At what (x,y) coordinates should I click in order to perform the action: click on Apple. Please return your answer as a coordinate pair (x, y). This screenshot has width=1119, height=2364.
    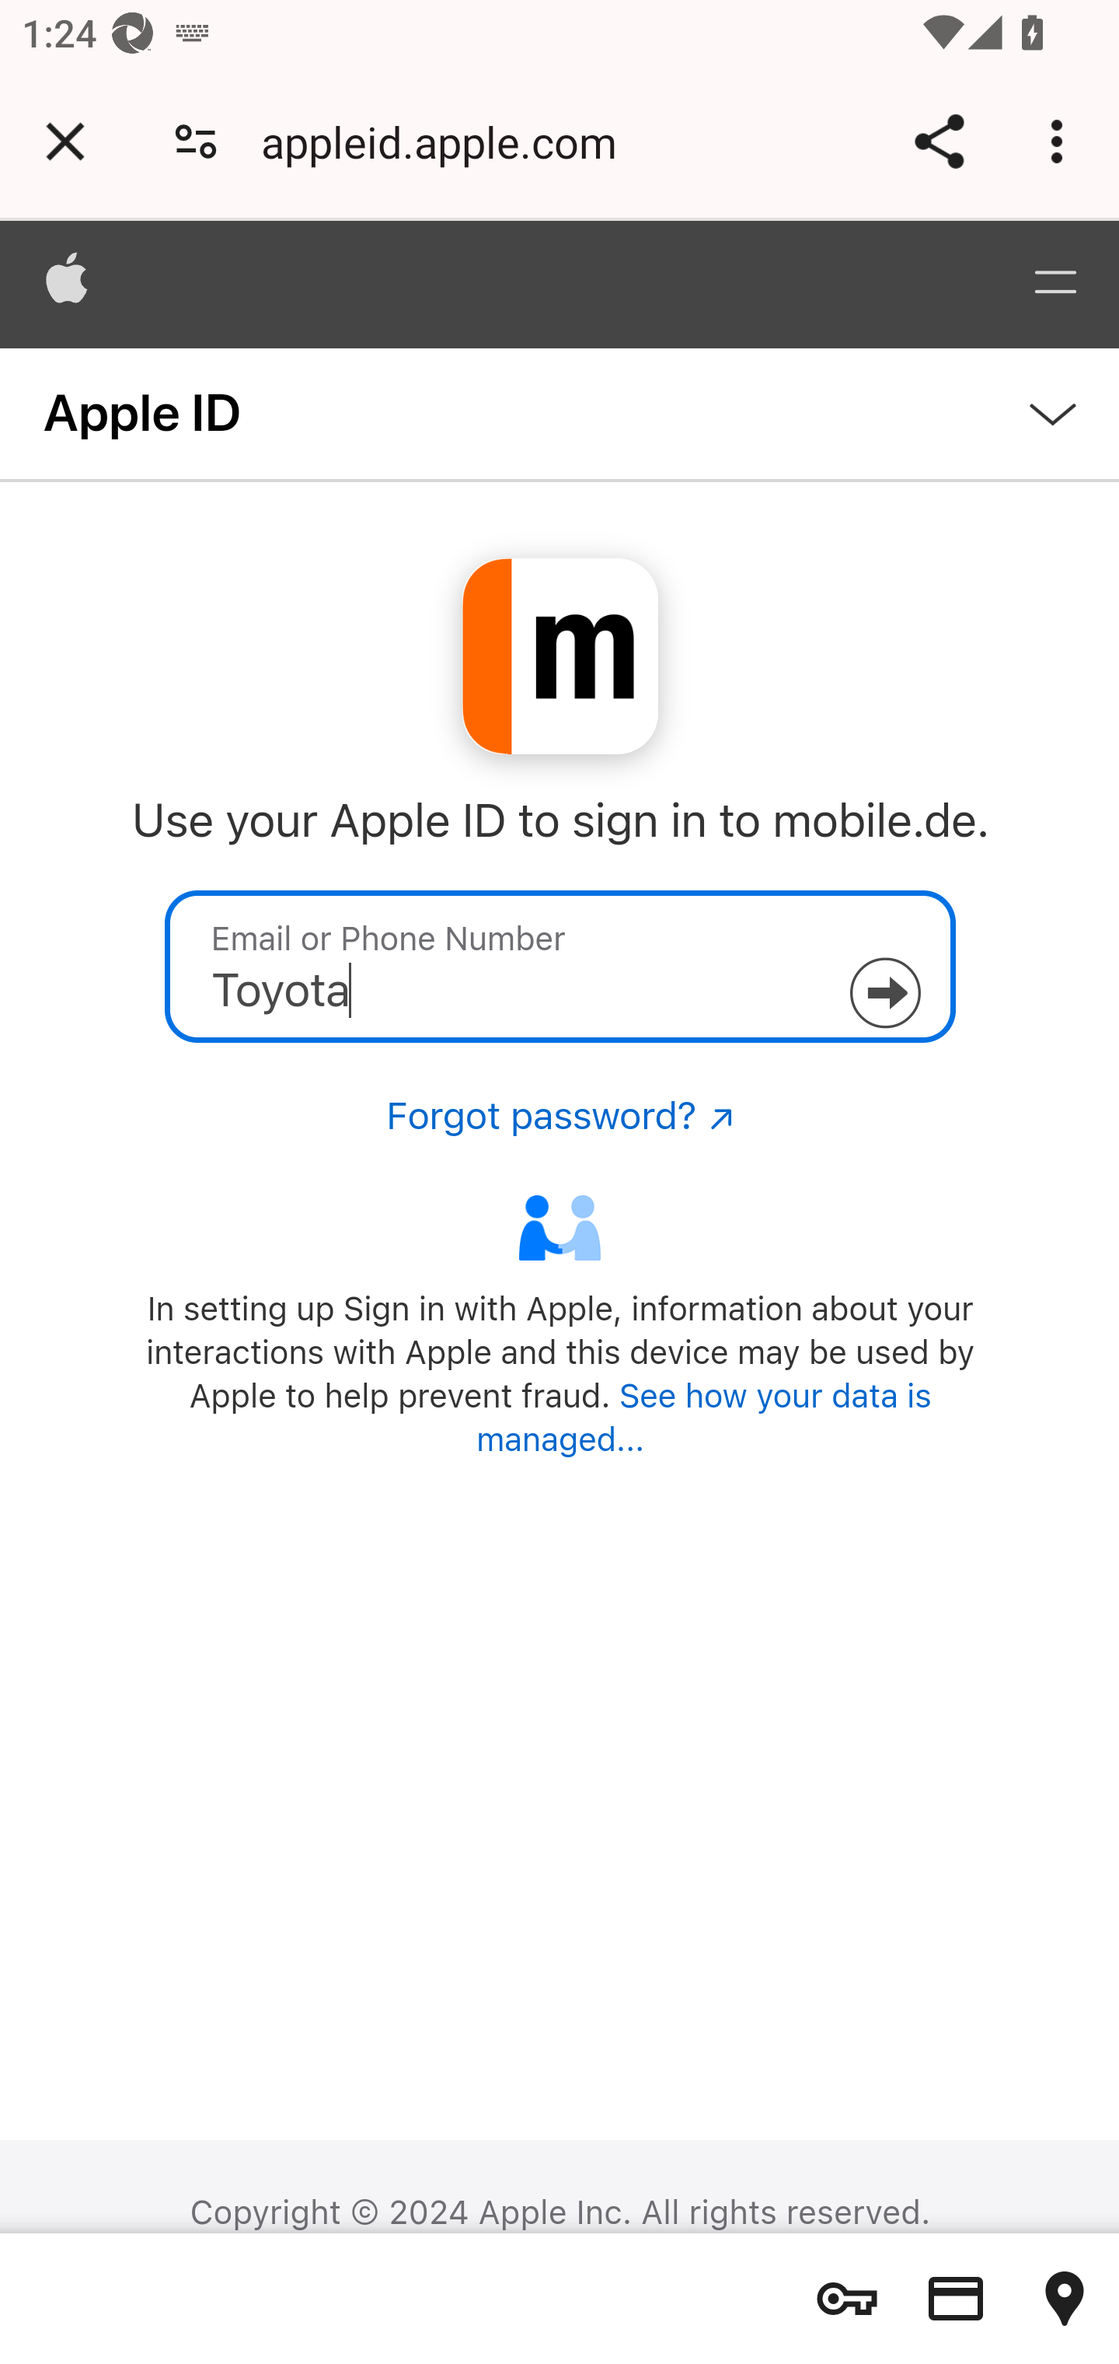
    Looking at the image, I should click on (68, 283).